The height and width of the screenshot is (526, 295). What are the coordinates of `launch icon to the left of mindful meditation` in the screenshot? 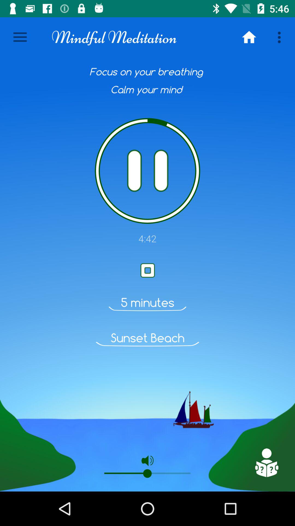 It's located at (20, 37).